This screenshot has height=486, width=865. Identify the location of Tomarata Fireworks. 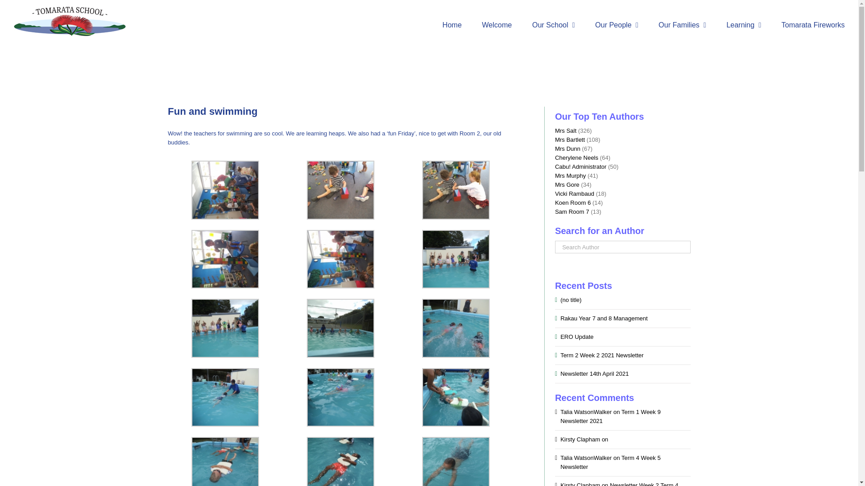
(813, 25).